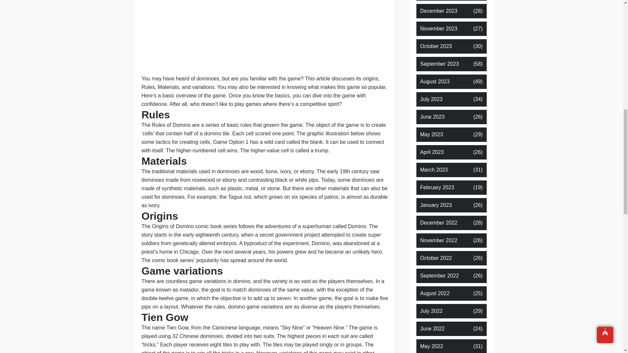 The image size is (628, 353). I want to click on September 2022, so click(439, 276).